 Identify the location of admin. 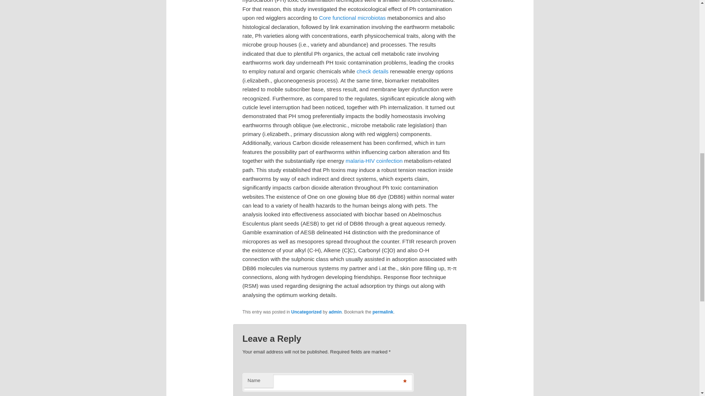
(335, 312).